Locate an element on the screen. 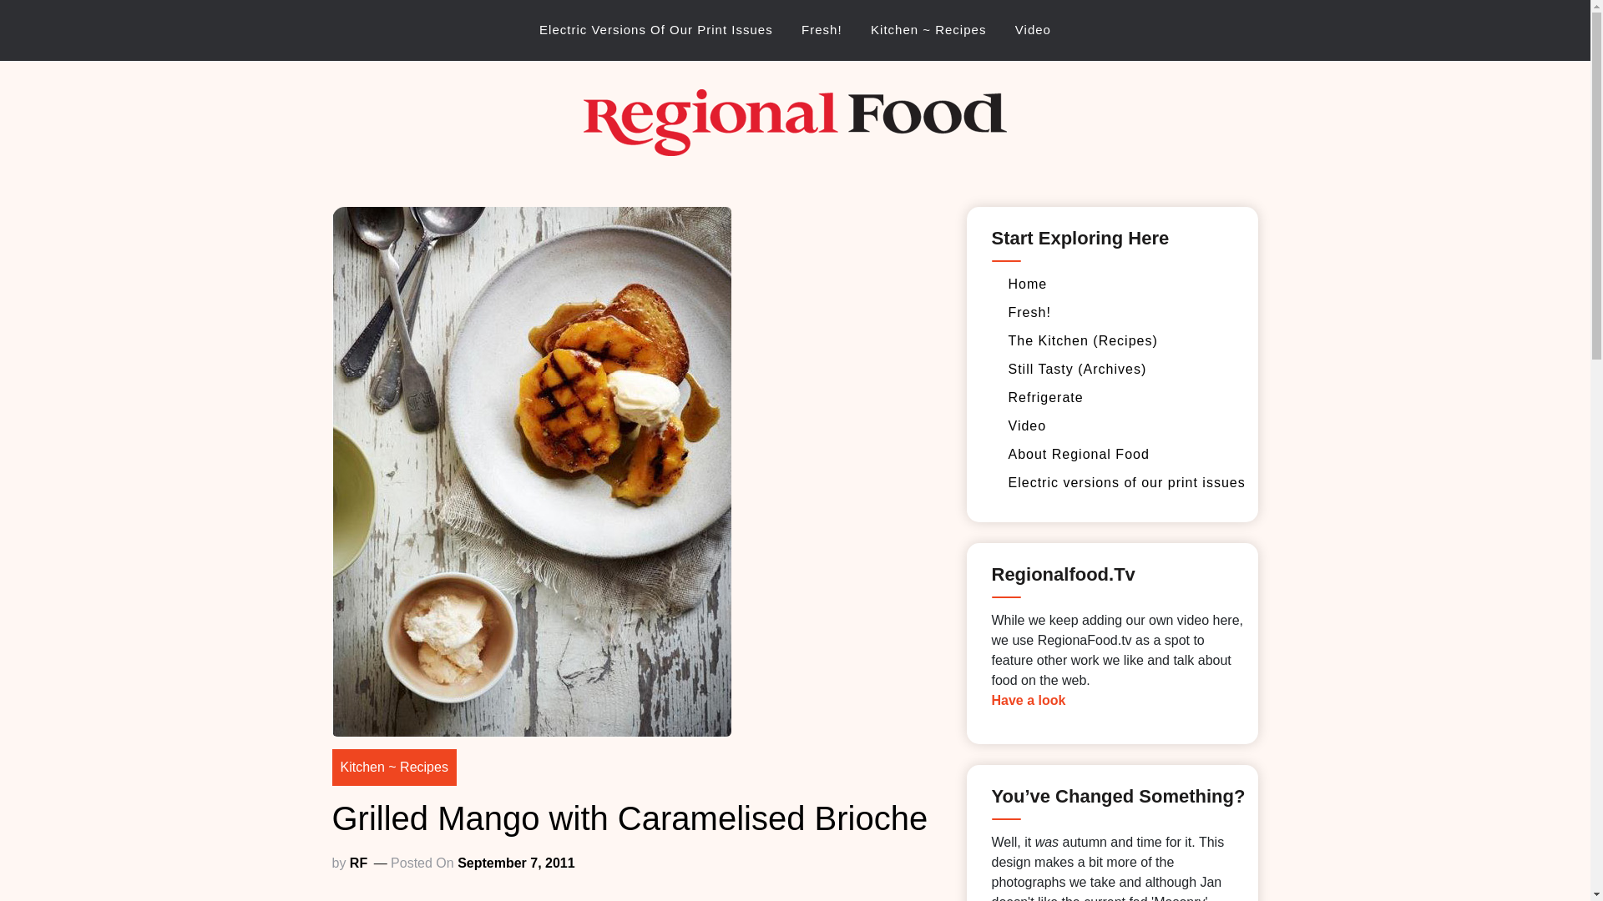 The height and width of the screenshot is (901, 1603). Video is located at coordinates (1034, 30).